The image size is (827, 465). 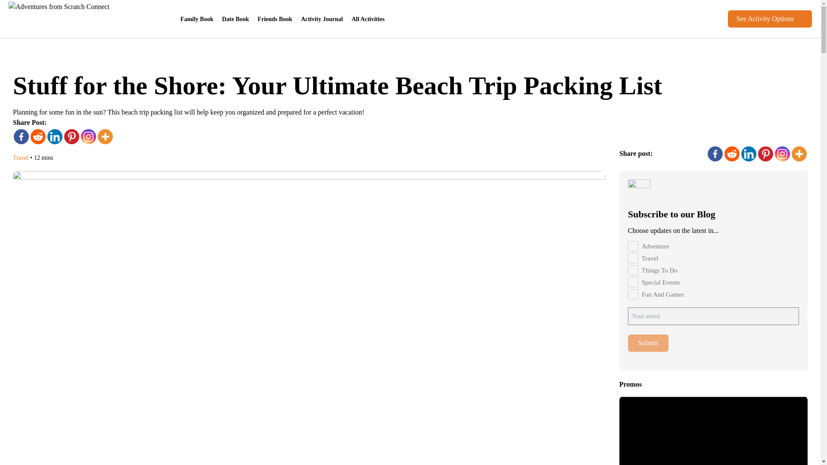 What do you see at coordinates (105, 136) in the screenshot?
I see `More` at bounding box center [105, 136].